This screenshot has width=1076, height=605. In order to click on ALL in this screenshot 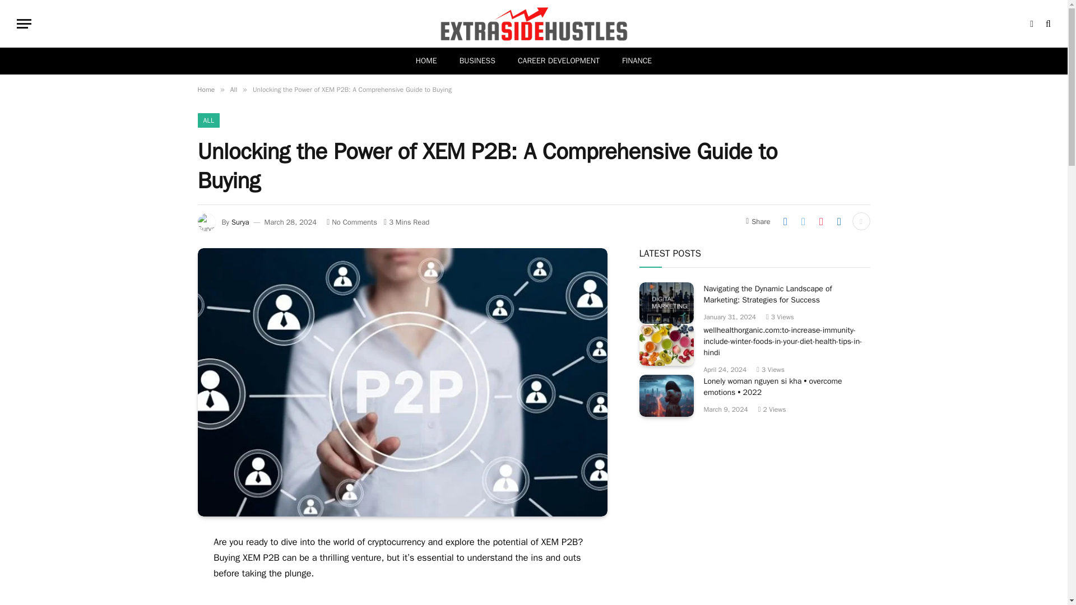, I will do `click(208, 120)`.